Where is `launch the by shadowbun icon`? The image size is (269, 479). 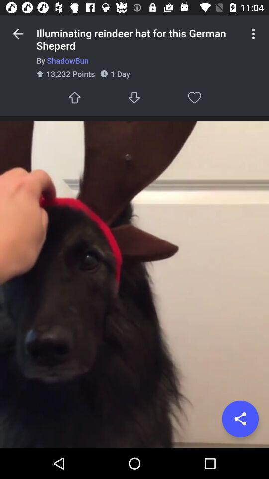
launch the by shadowbun icon is located at coordinates (138, 61).